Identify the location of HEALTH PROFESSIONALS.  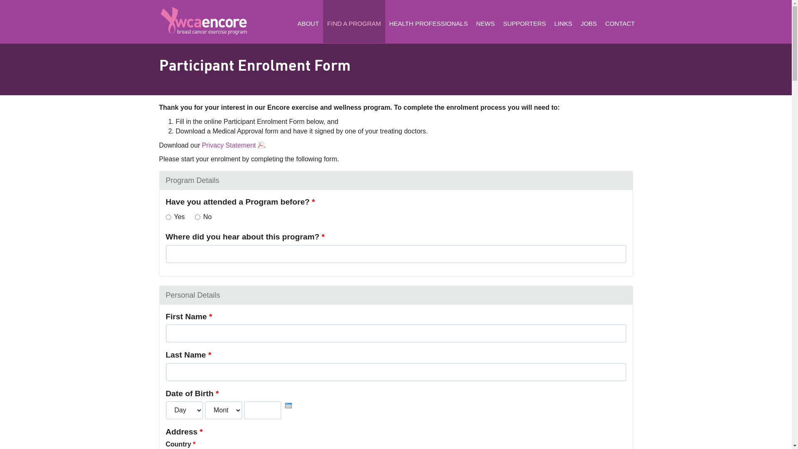
(429, 22).